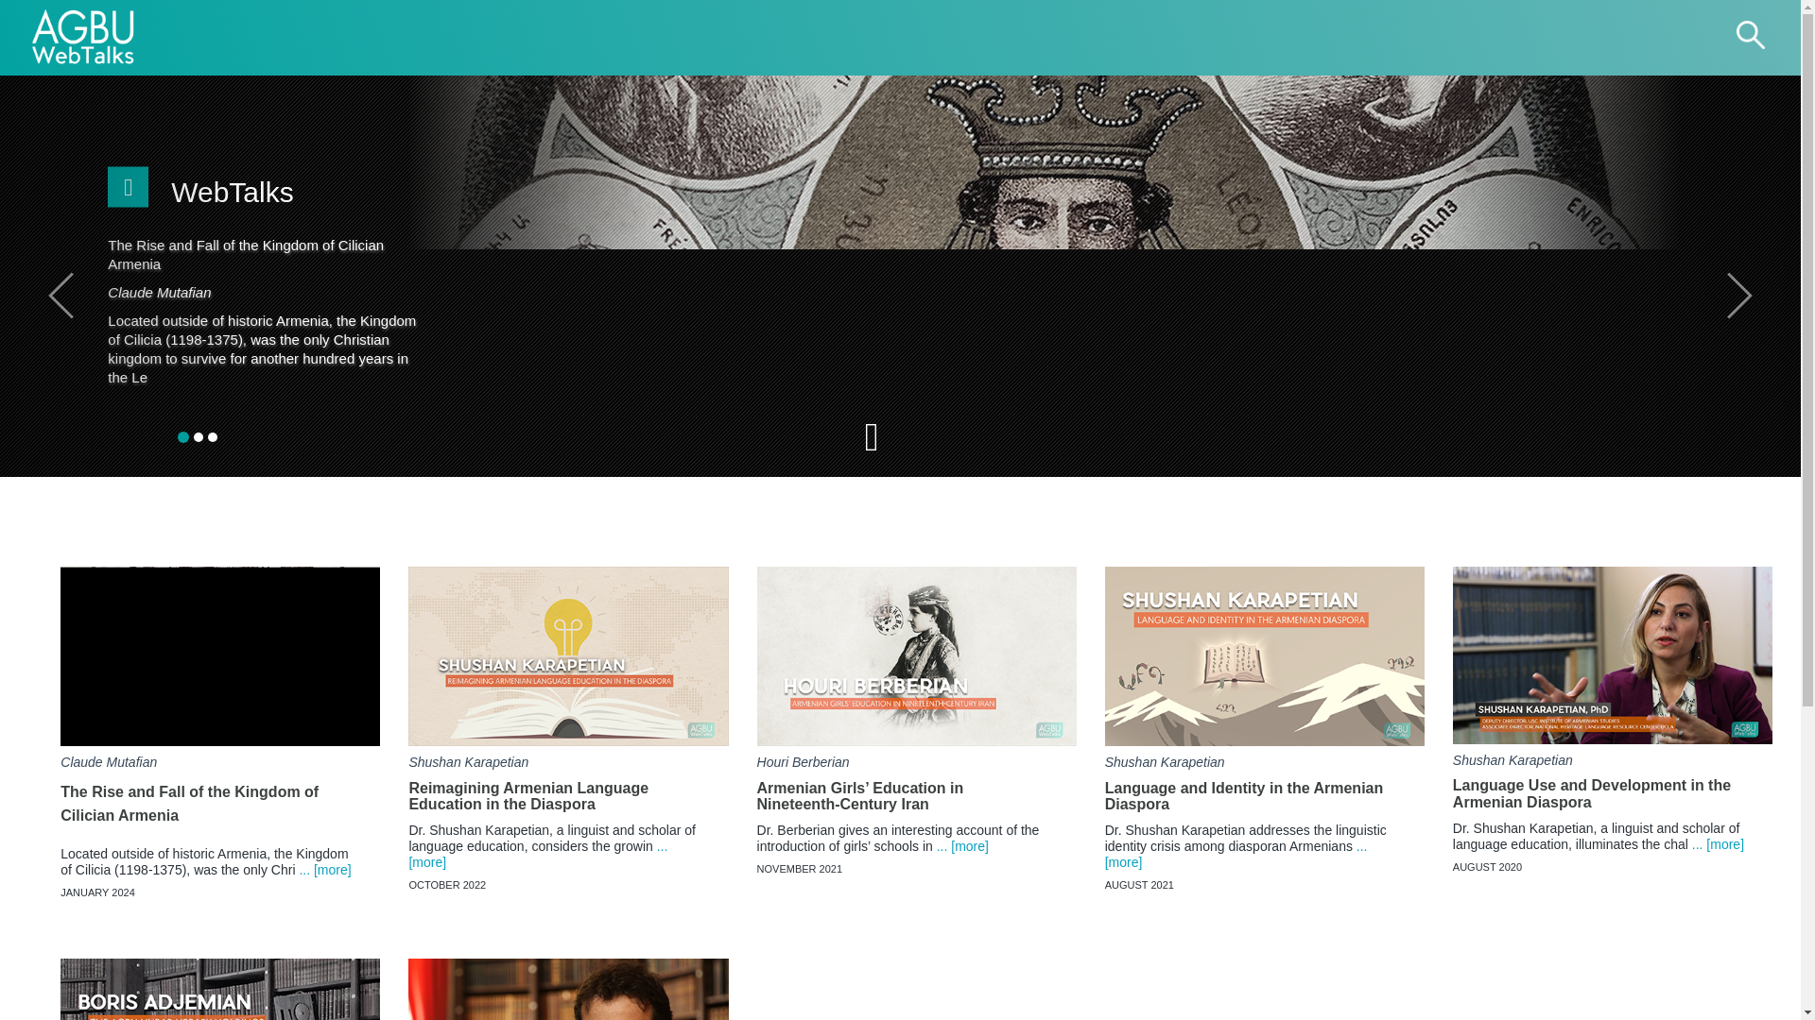 The width and height of the screenshot is (1815, 1020). What do you see at coordinates (567, 778) in the screenshot?
I see `Reimagining Armenian Language Education in the Diaspora` at bounding box center [567, 778].